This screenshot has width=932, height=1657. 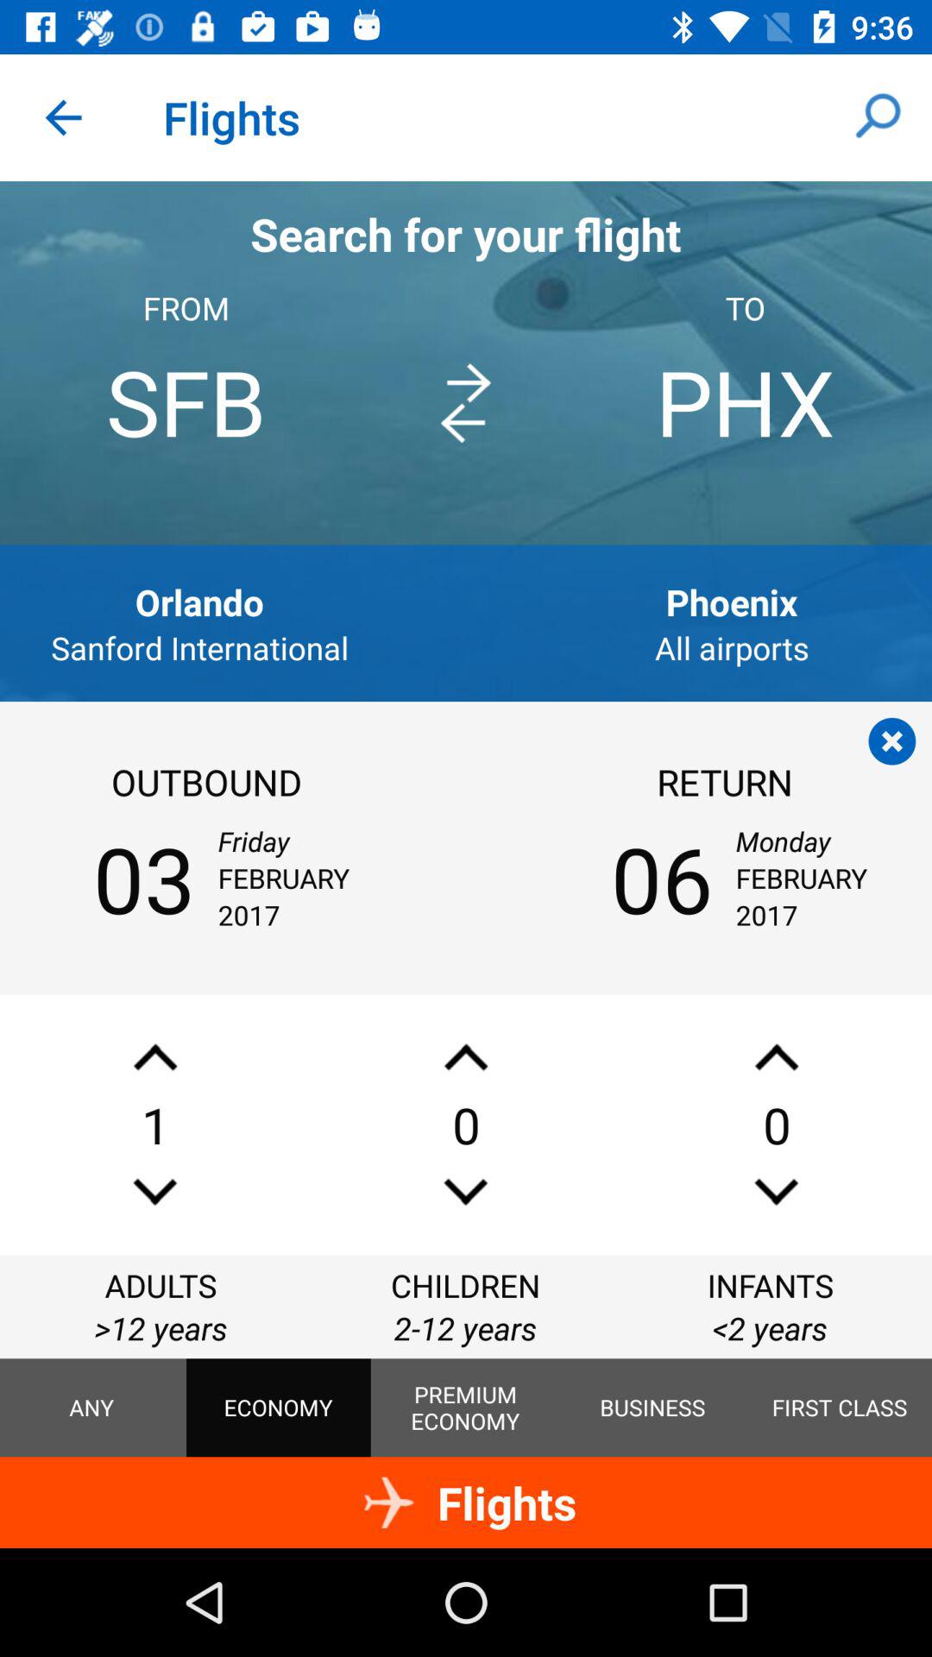 I want to click on decrease number, so click(x=155, y=1191).